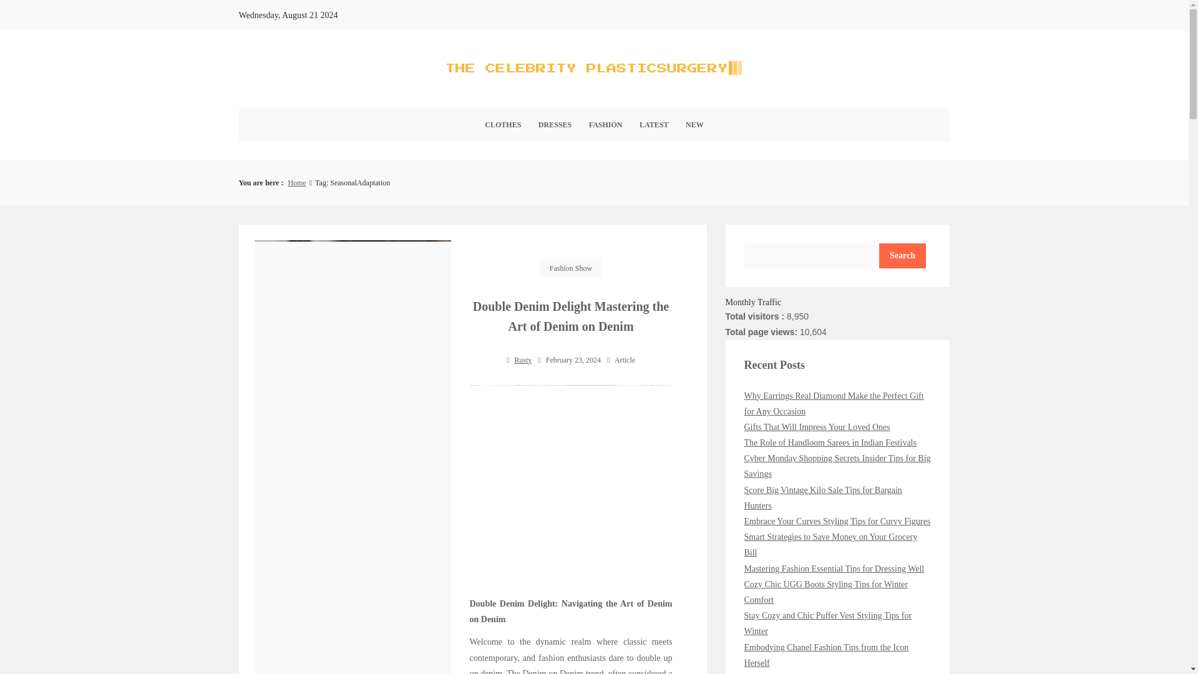 The image size is (1198, 674). Describe the element at coordinates (502, 125) in the screenshot. I see `CLOTHES` at that location.